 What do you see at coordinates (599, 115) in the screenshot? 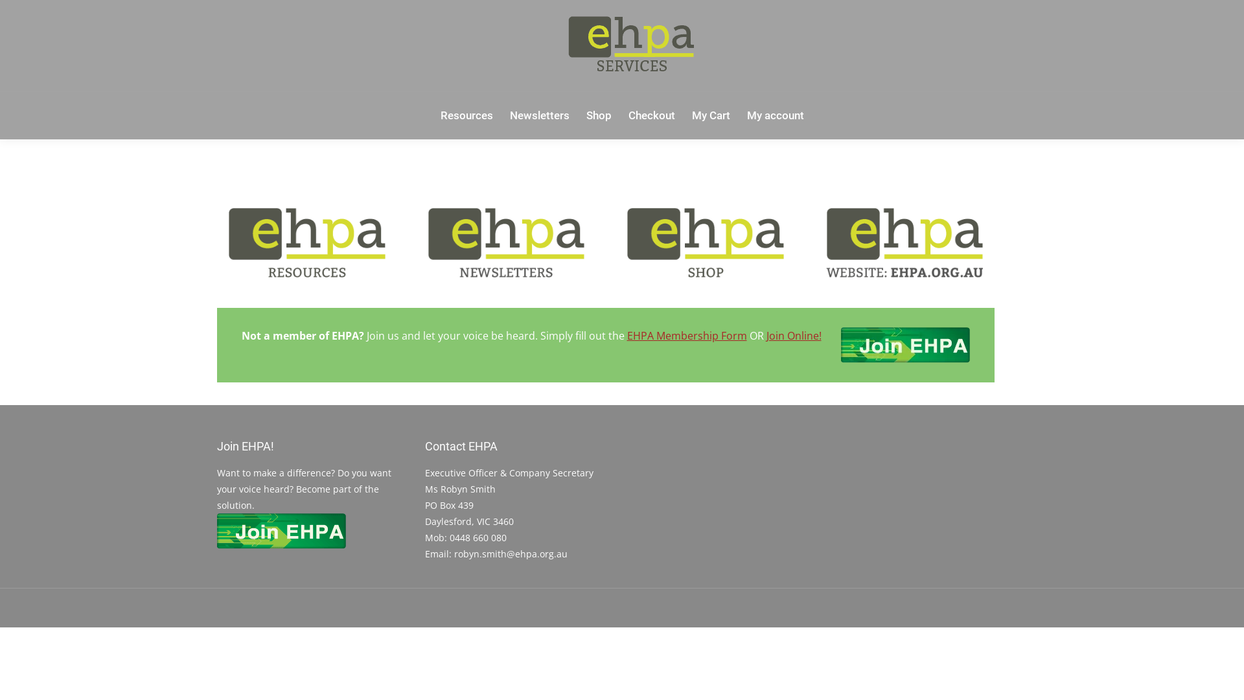
I see `Shop` at bounding box center [599, 115].